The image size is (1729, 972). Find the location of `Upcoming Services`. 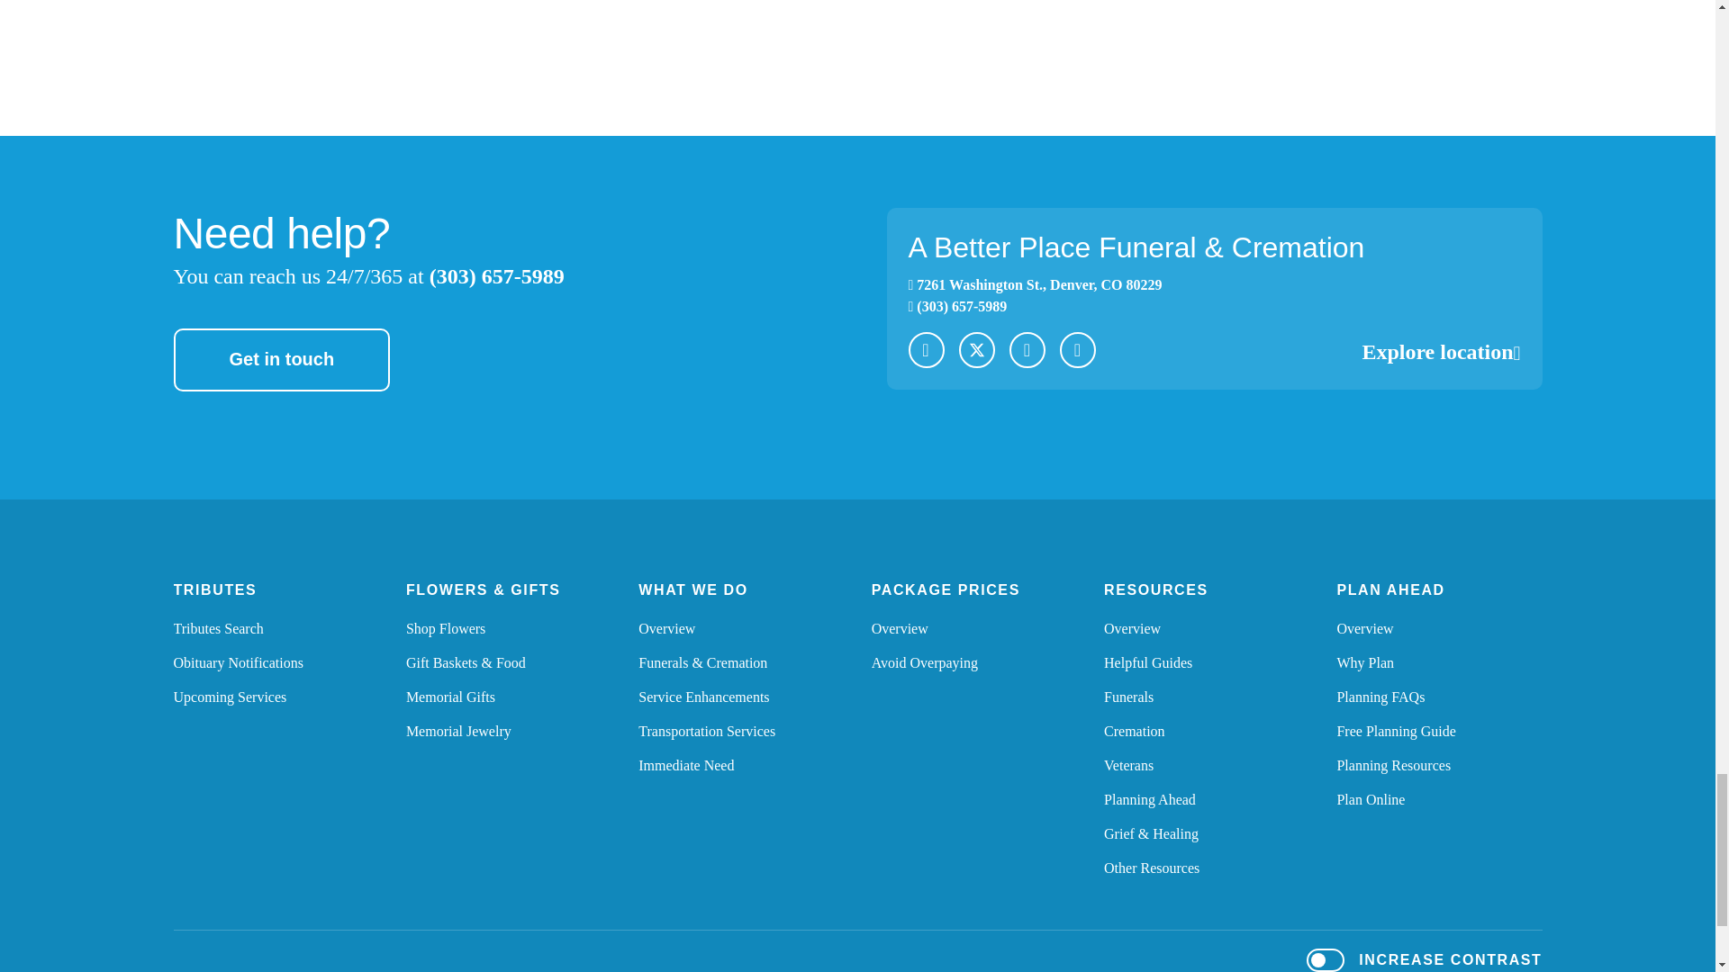

Upcoming Services is located at coordinates (230, 697).